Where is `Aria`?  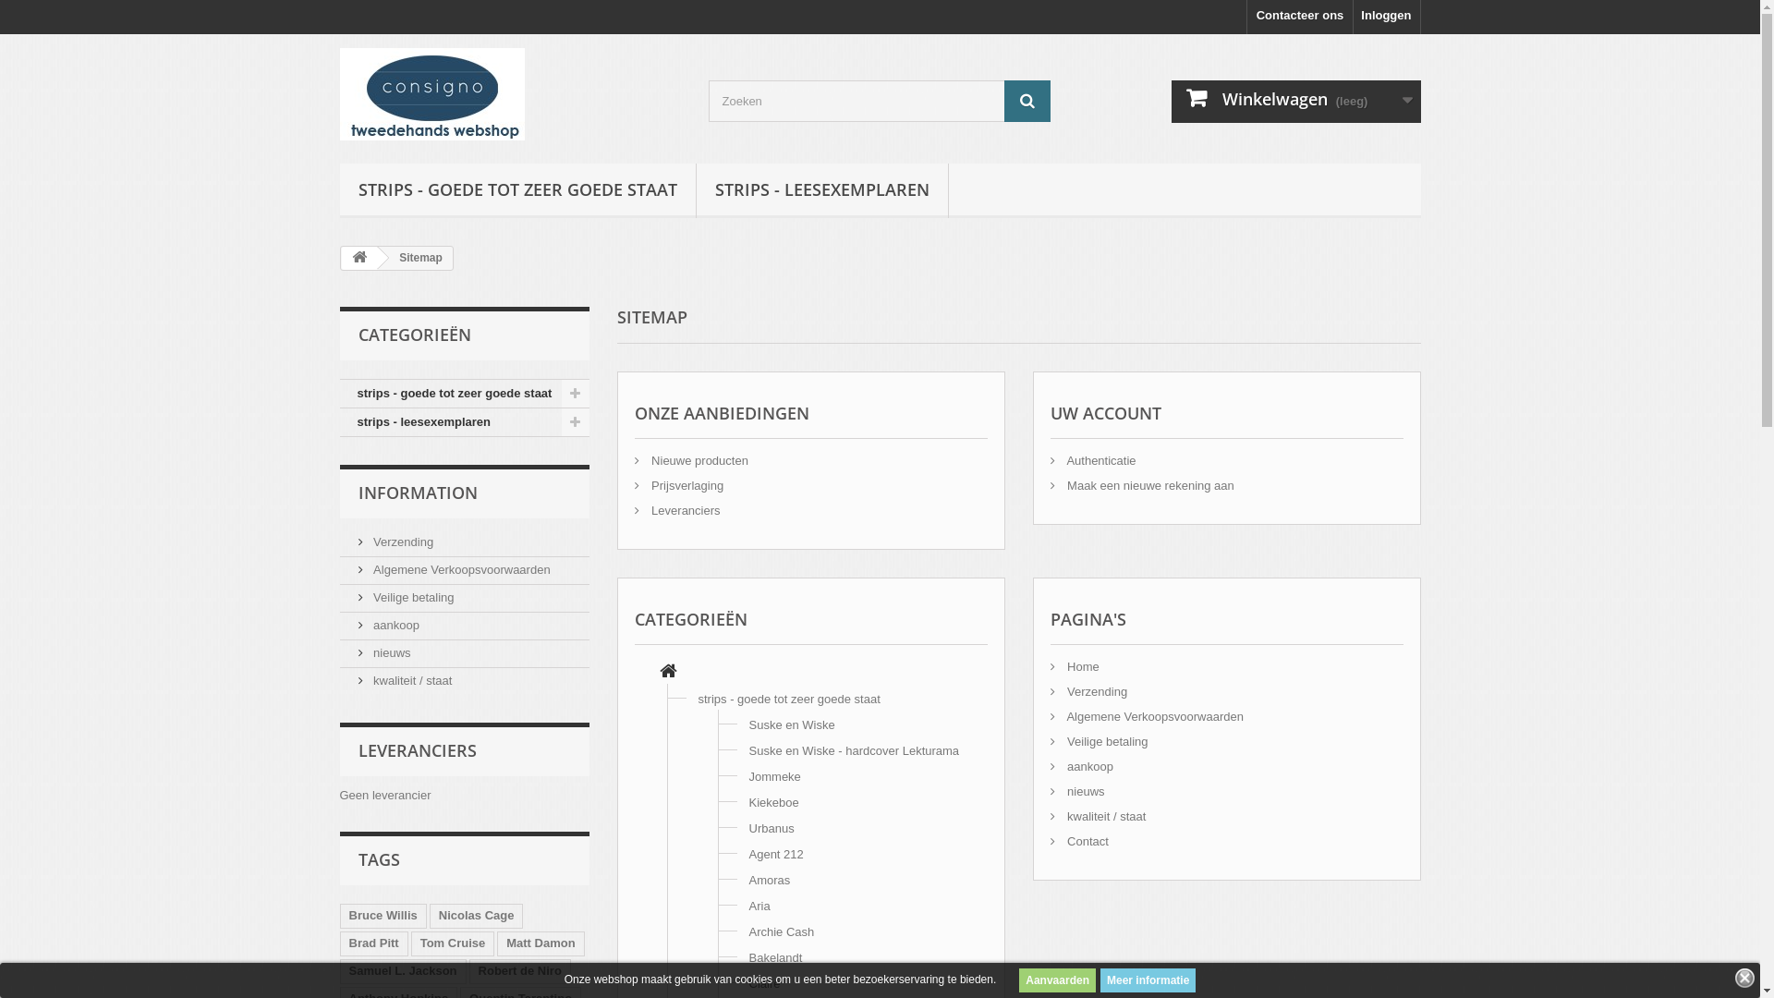
Aria is located at coordinates (759, 906).